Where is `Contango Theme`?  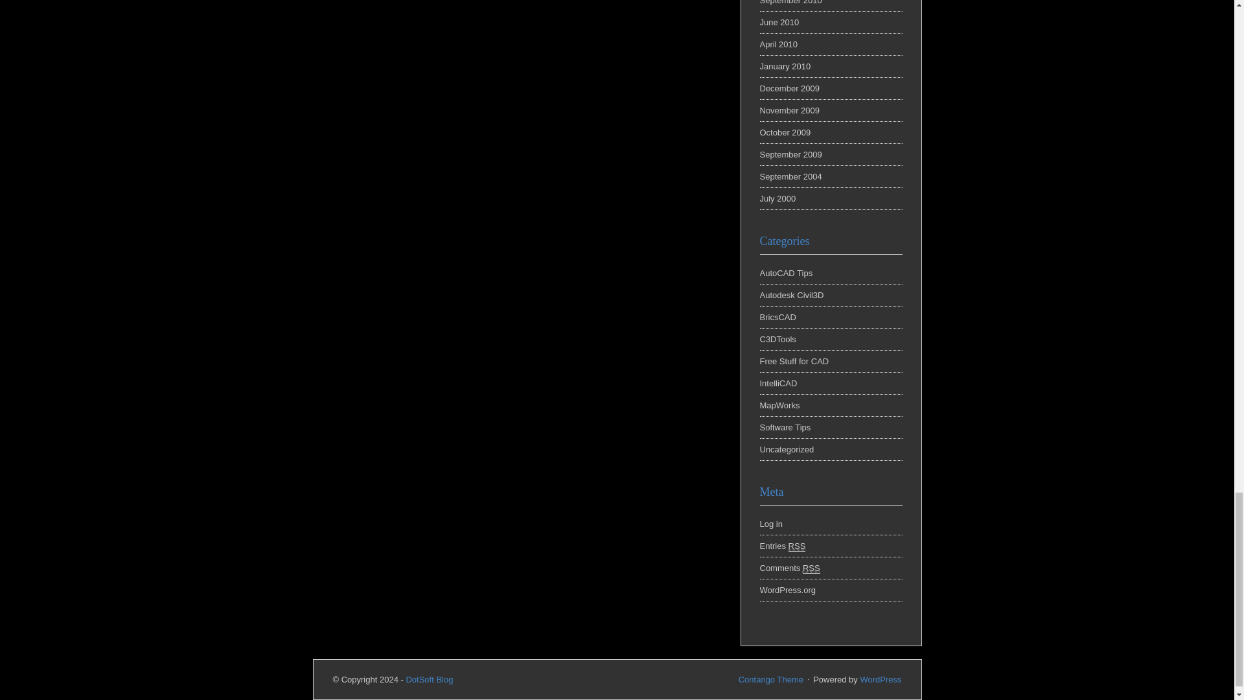
Contango Theme is located at coordinates (771, 679).